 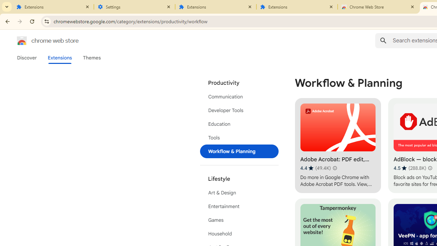 I want to click on Themes, so click(x=92, y=58).